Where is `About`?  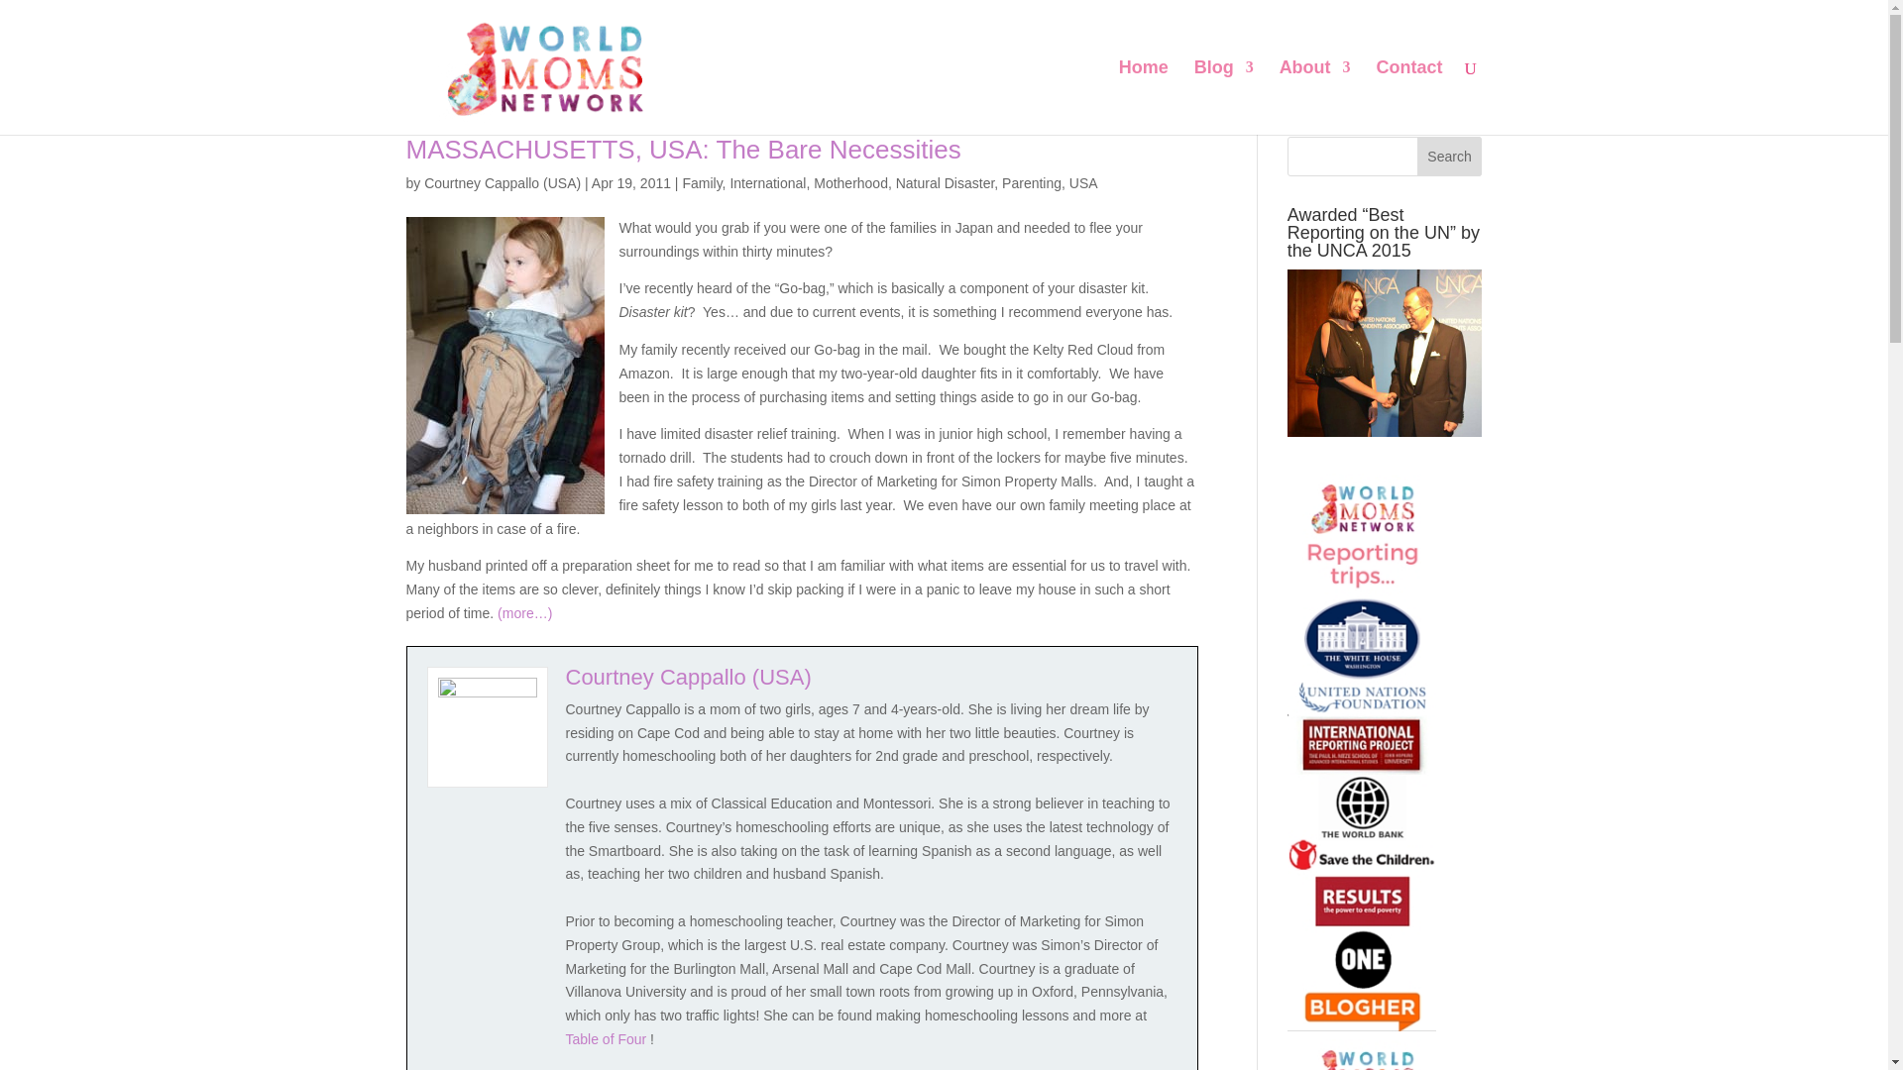
About is located at coordinates (1314, 97).